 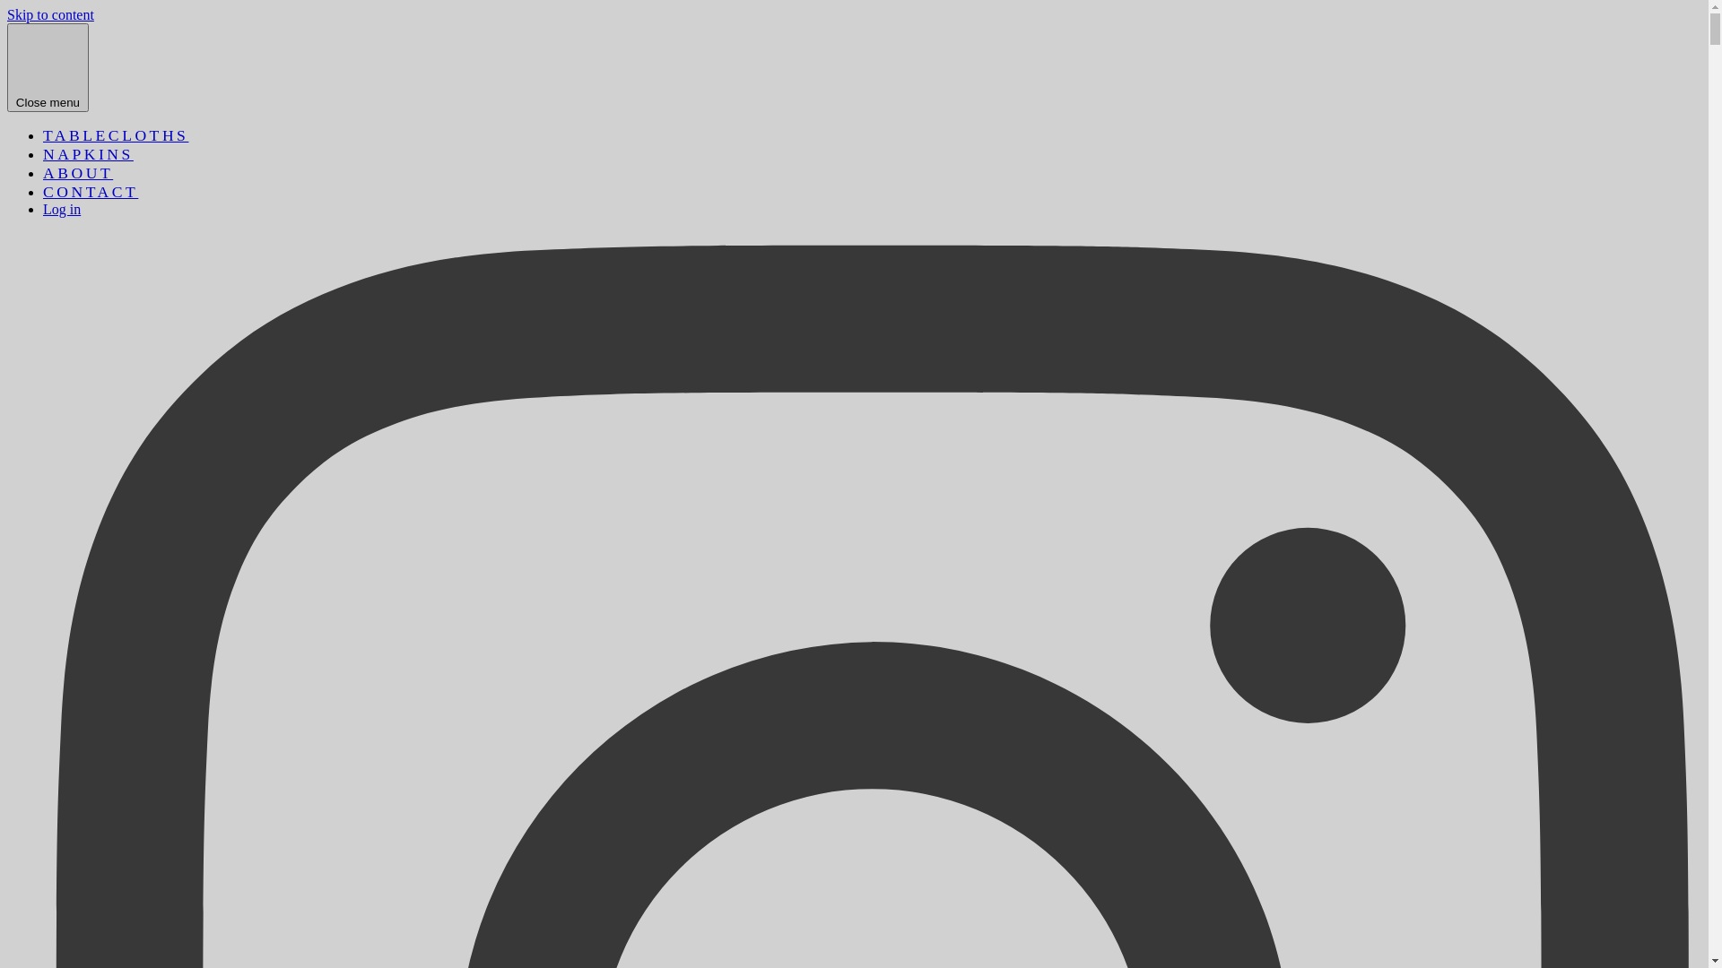 I want to click on TABLECLOTHS, so click(x=116, y=135).